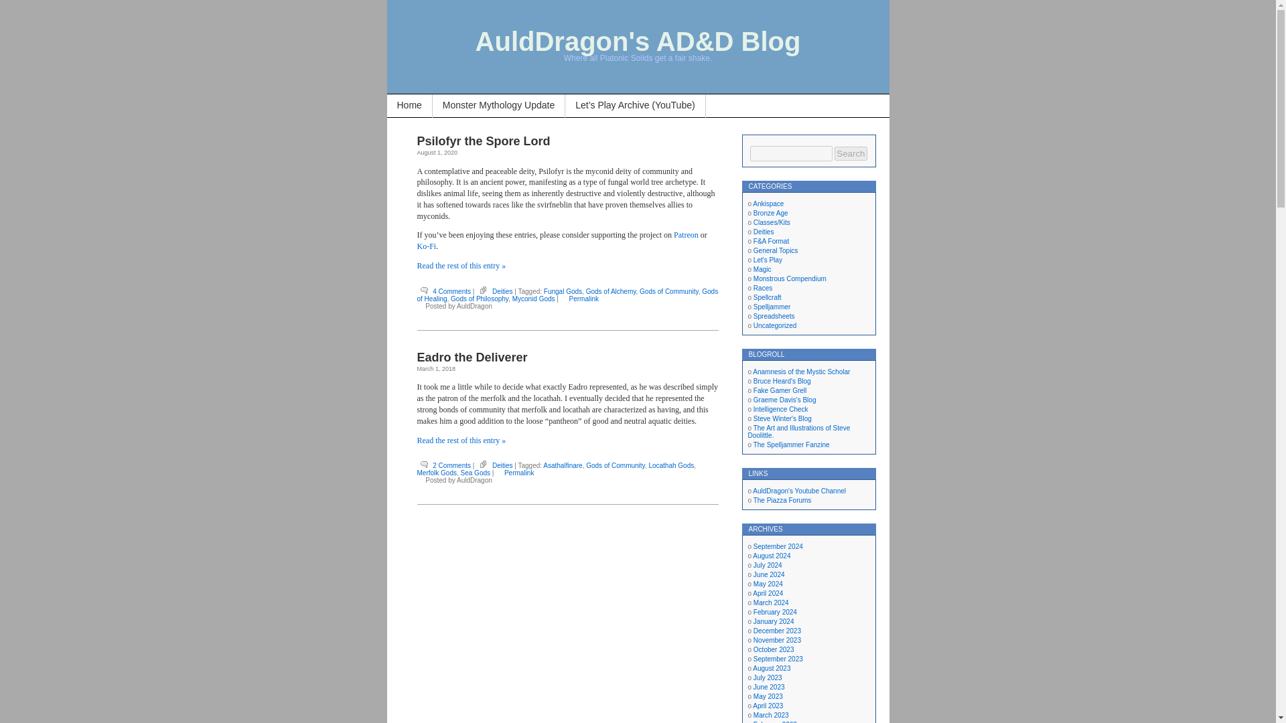  Describe the element at coordinates (409, 106) in the screenshot. I see `Home` at that location.